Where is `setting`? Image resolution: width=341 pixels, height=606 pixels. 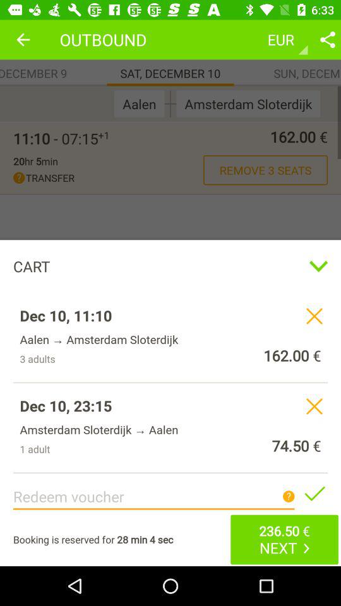 setting is located at coordinates (328, 39).